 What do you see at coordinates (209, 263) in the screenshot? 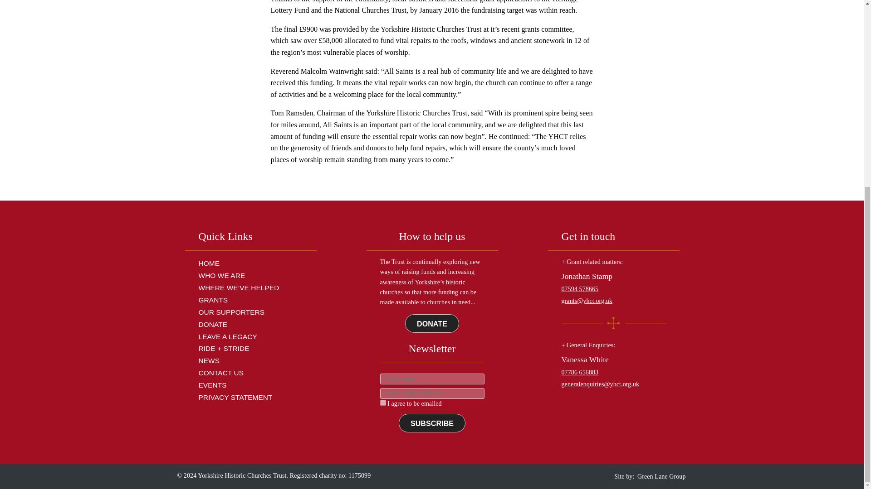
I see `HOME` at bounding box center [209, 263].